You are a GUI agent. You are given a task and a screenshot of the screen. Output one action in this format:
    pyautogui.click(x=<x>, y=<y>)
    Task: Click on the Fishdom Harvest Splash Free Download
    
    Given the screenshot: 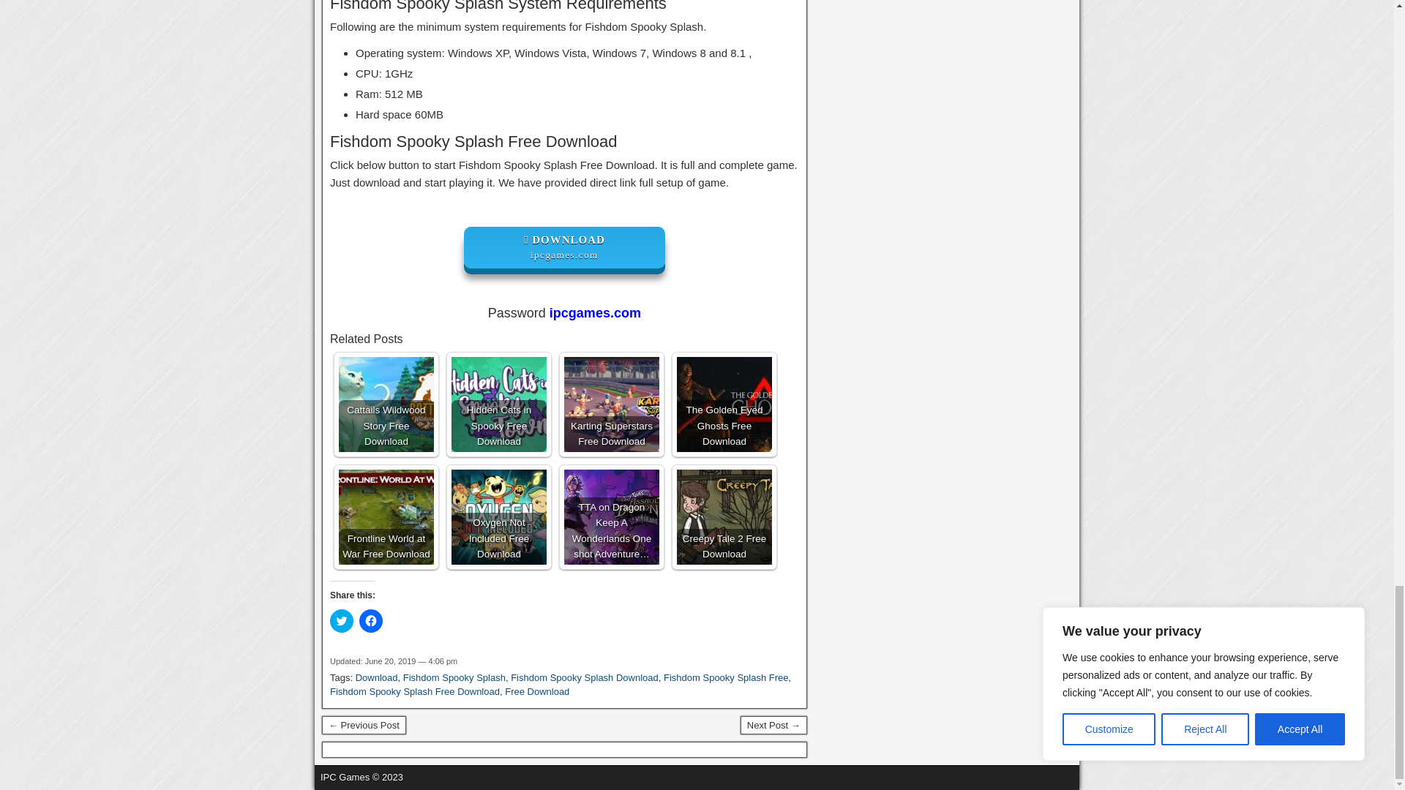 What is the action you would take?
    pyautogui.click(x=363, y=726)
    